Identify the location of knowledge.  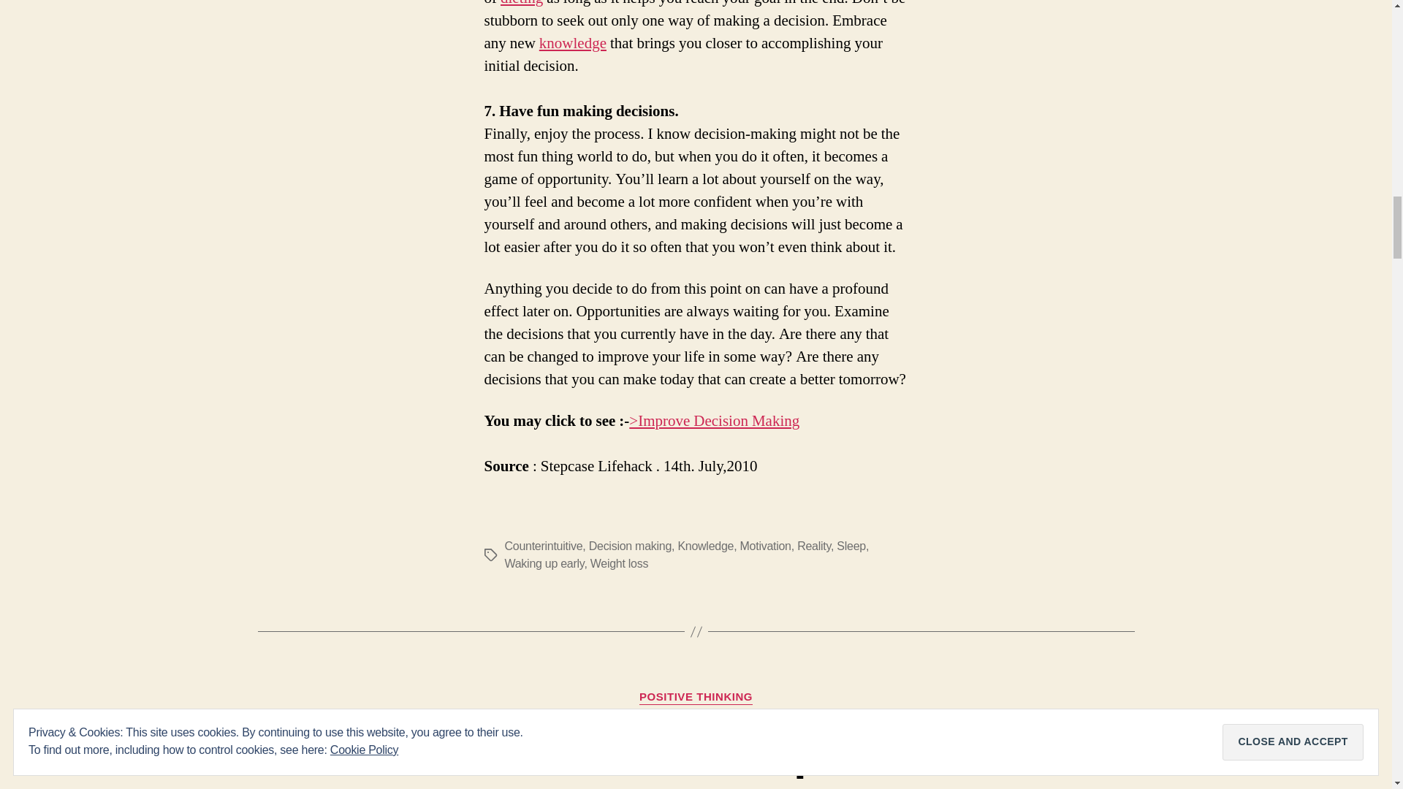
(572, 44).